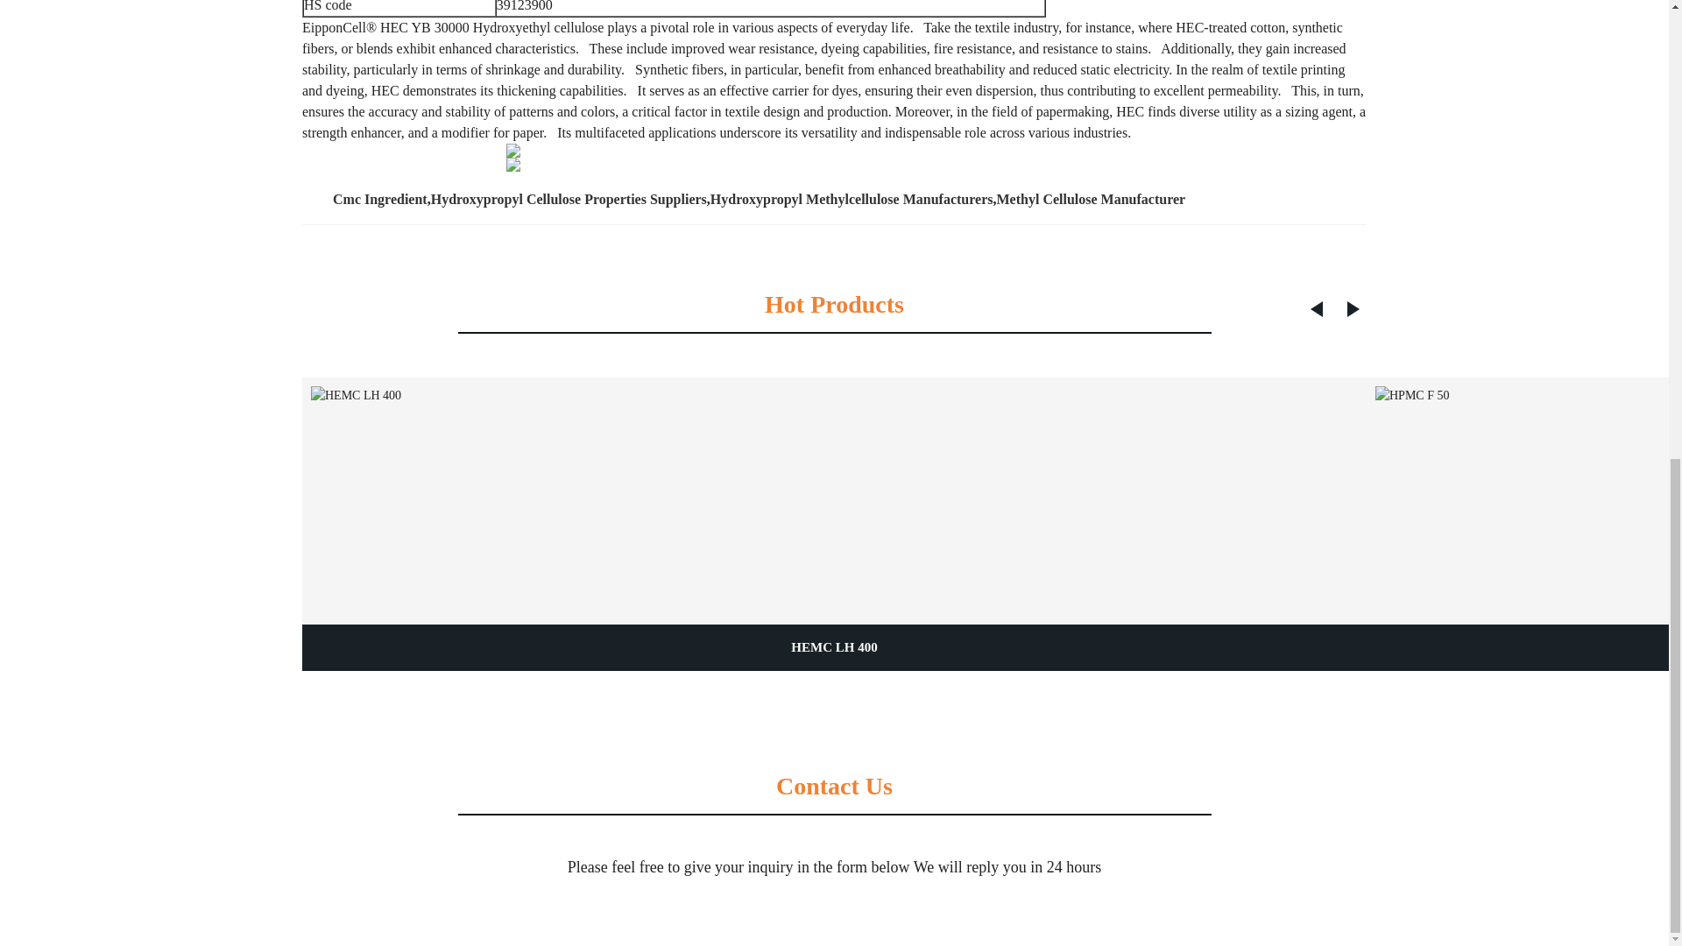 This screenshot has height=946, width=1682. I want to click on Hydroxypropyl Cellulose Properties Suppliers, so click(568, 200).